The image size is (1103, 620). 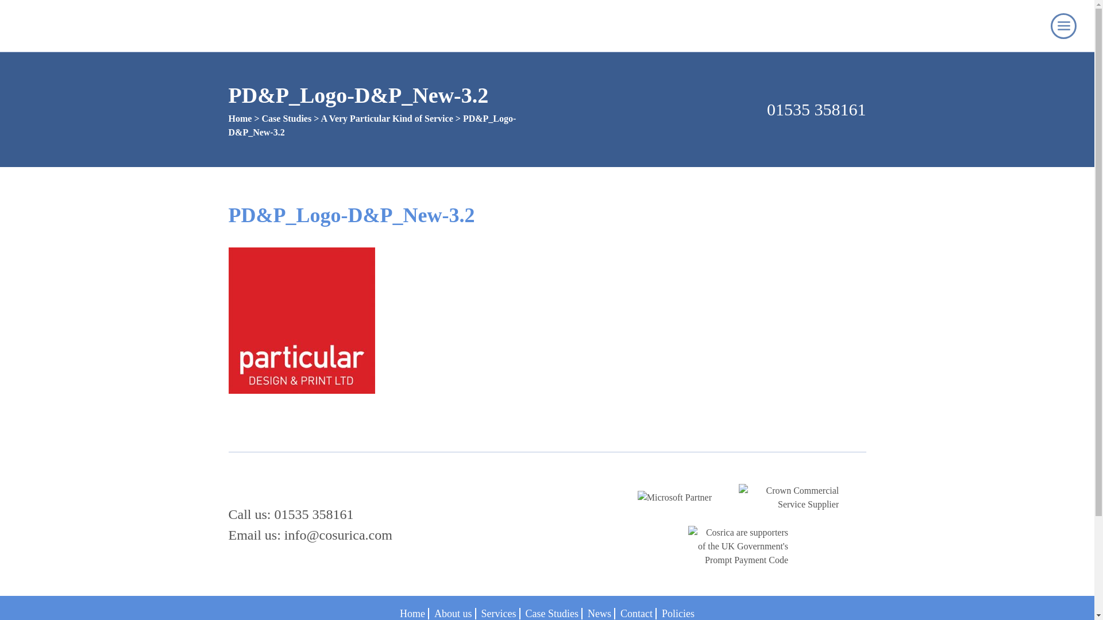 What do you see at coordinates (65, 25) in the screenshot?
I see `Cosurica` at bounding box center [65, 25].